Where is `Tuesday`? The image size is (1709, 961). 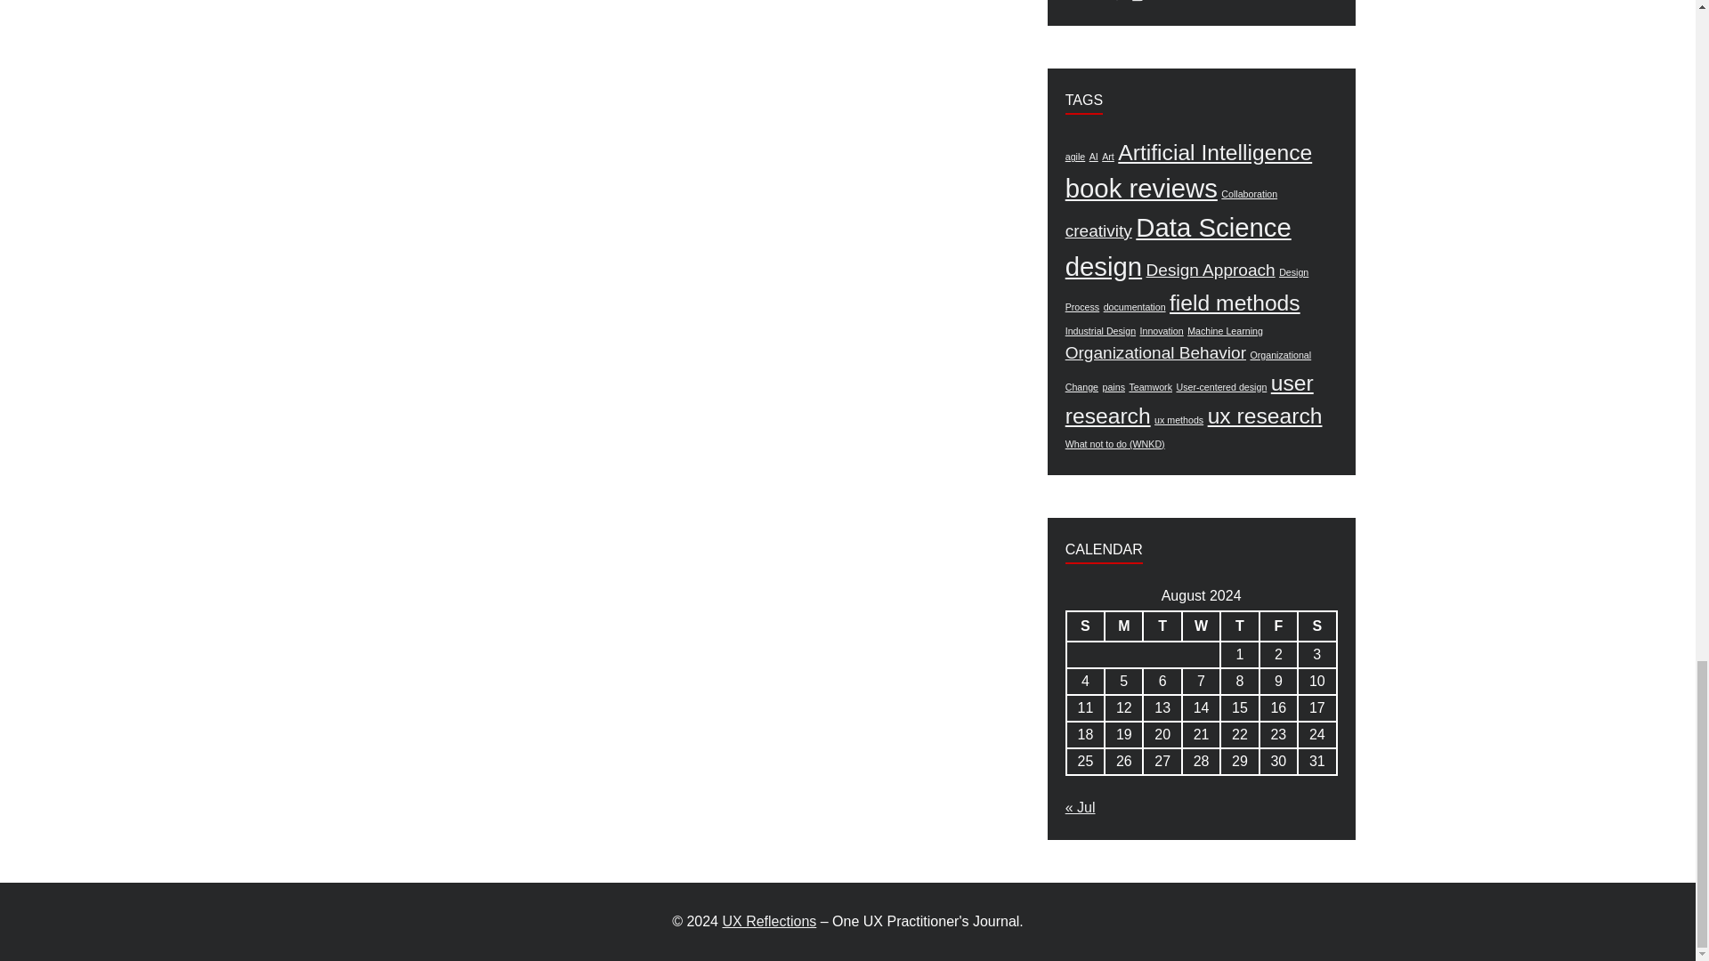 Tuesday is located at coordinates (1162, 626).